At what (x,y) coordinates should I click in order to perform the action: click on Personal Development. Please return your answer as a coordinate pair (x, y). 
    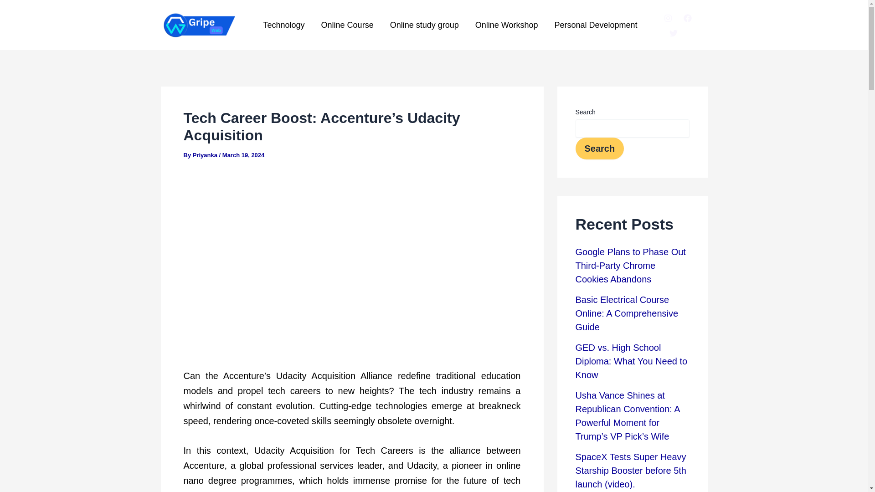
    Looking at the image, I should click on (596, 25).